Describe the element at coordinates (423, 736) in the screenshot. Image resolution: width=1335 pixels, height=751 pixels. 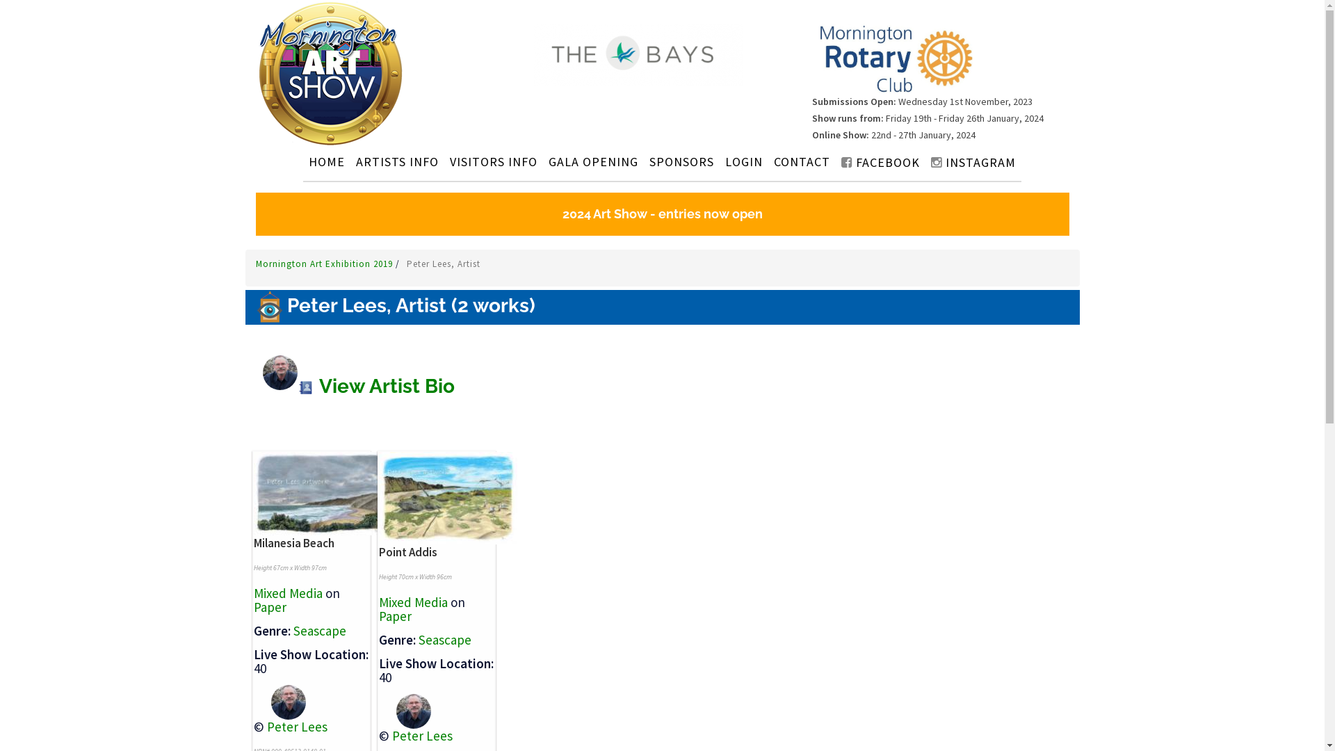
I see `Peter Lees` at that location.